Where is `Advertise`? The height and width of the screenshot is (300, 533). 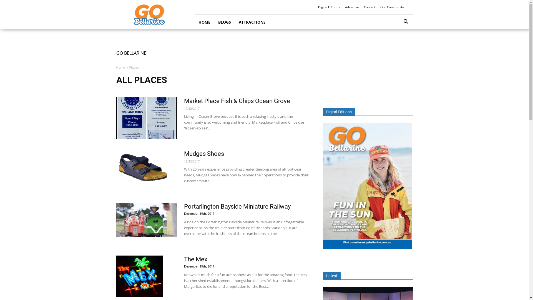
Advertise is located at coordinates (351, 7).